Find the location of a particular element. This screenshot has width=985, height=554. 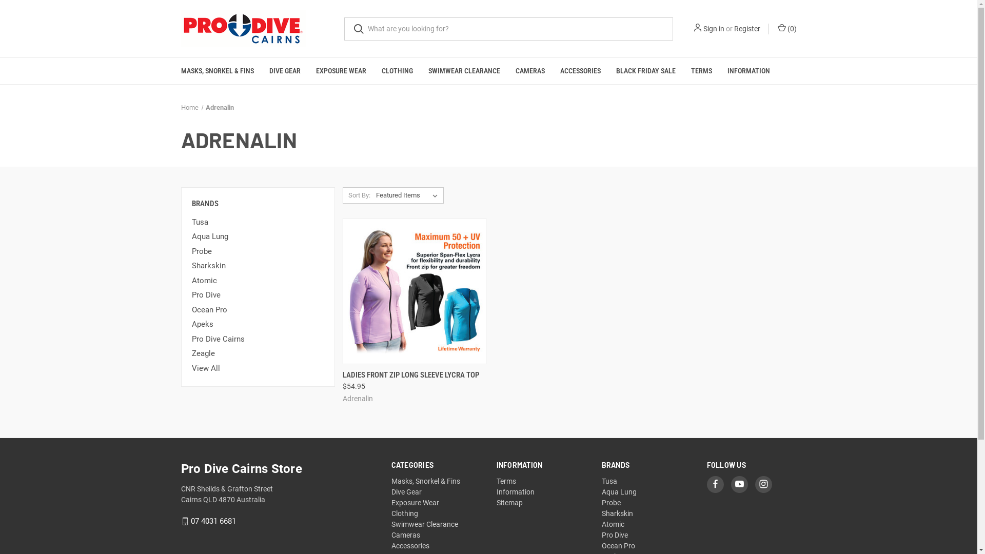

Ocean Pro is located at coordinates (619, 546).